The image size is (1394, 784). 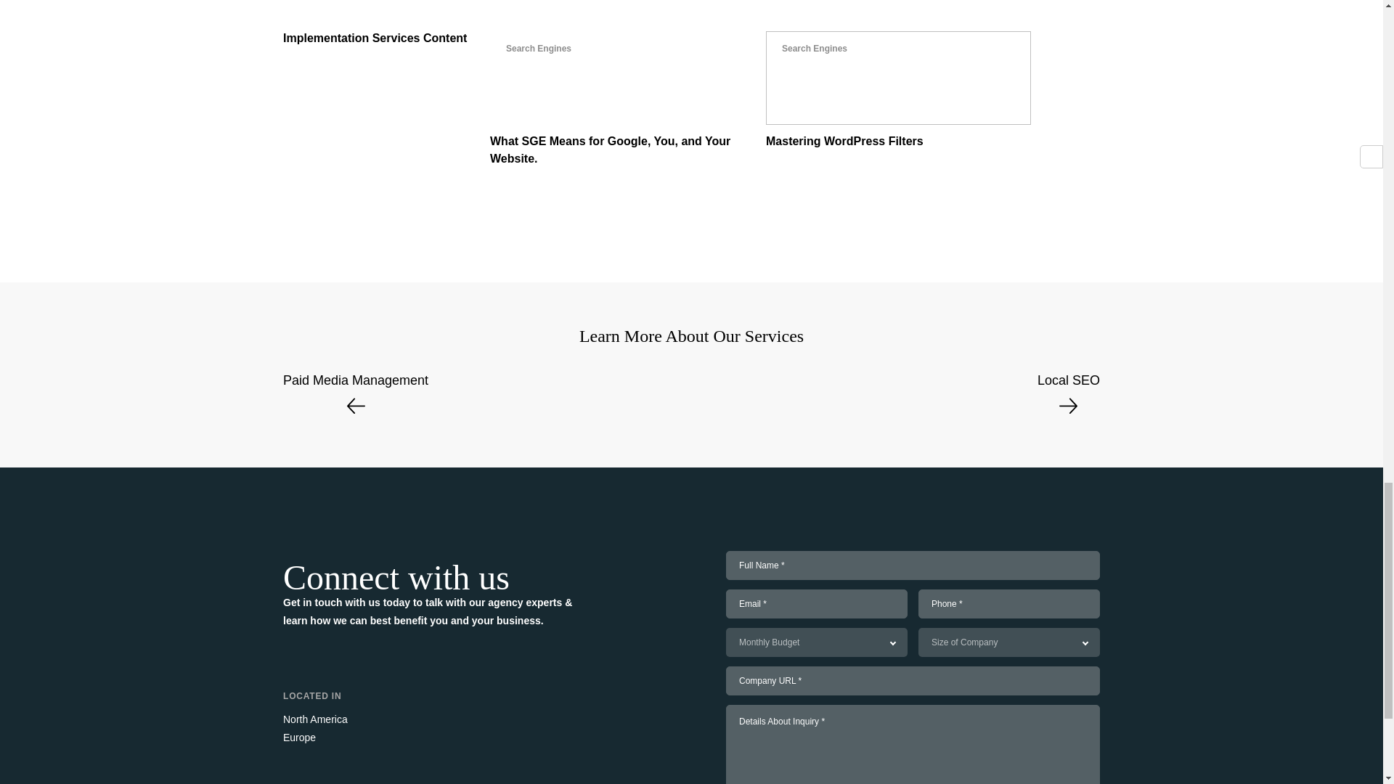 What do you see at coordinates (355, 399) in the screenshot?
I see `Local SEO` at bounding box center [355, 399].